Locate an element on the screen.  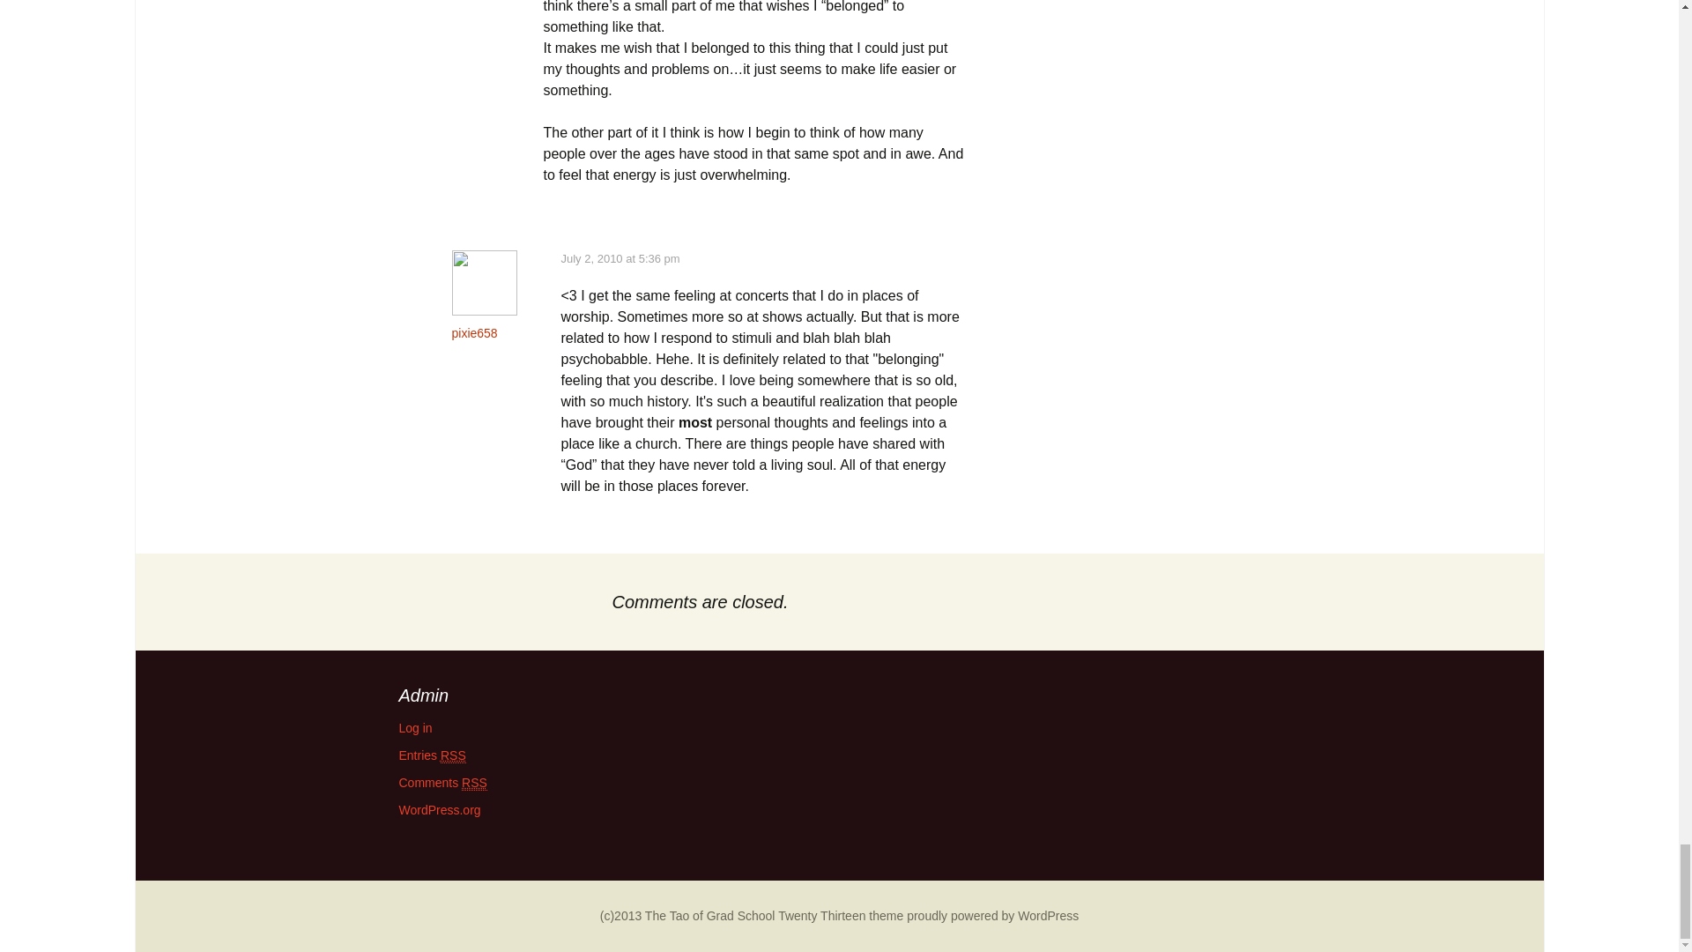
Really Simple Syndication is located at coordinates (453, 755).